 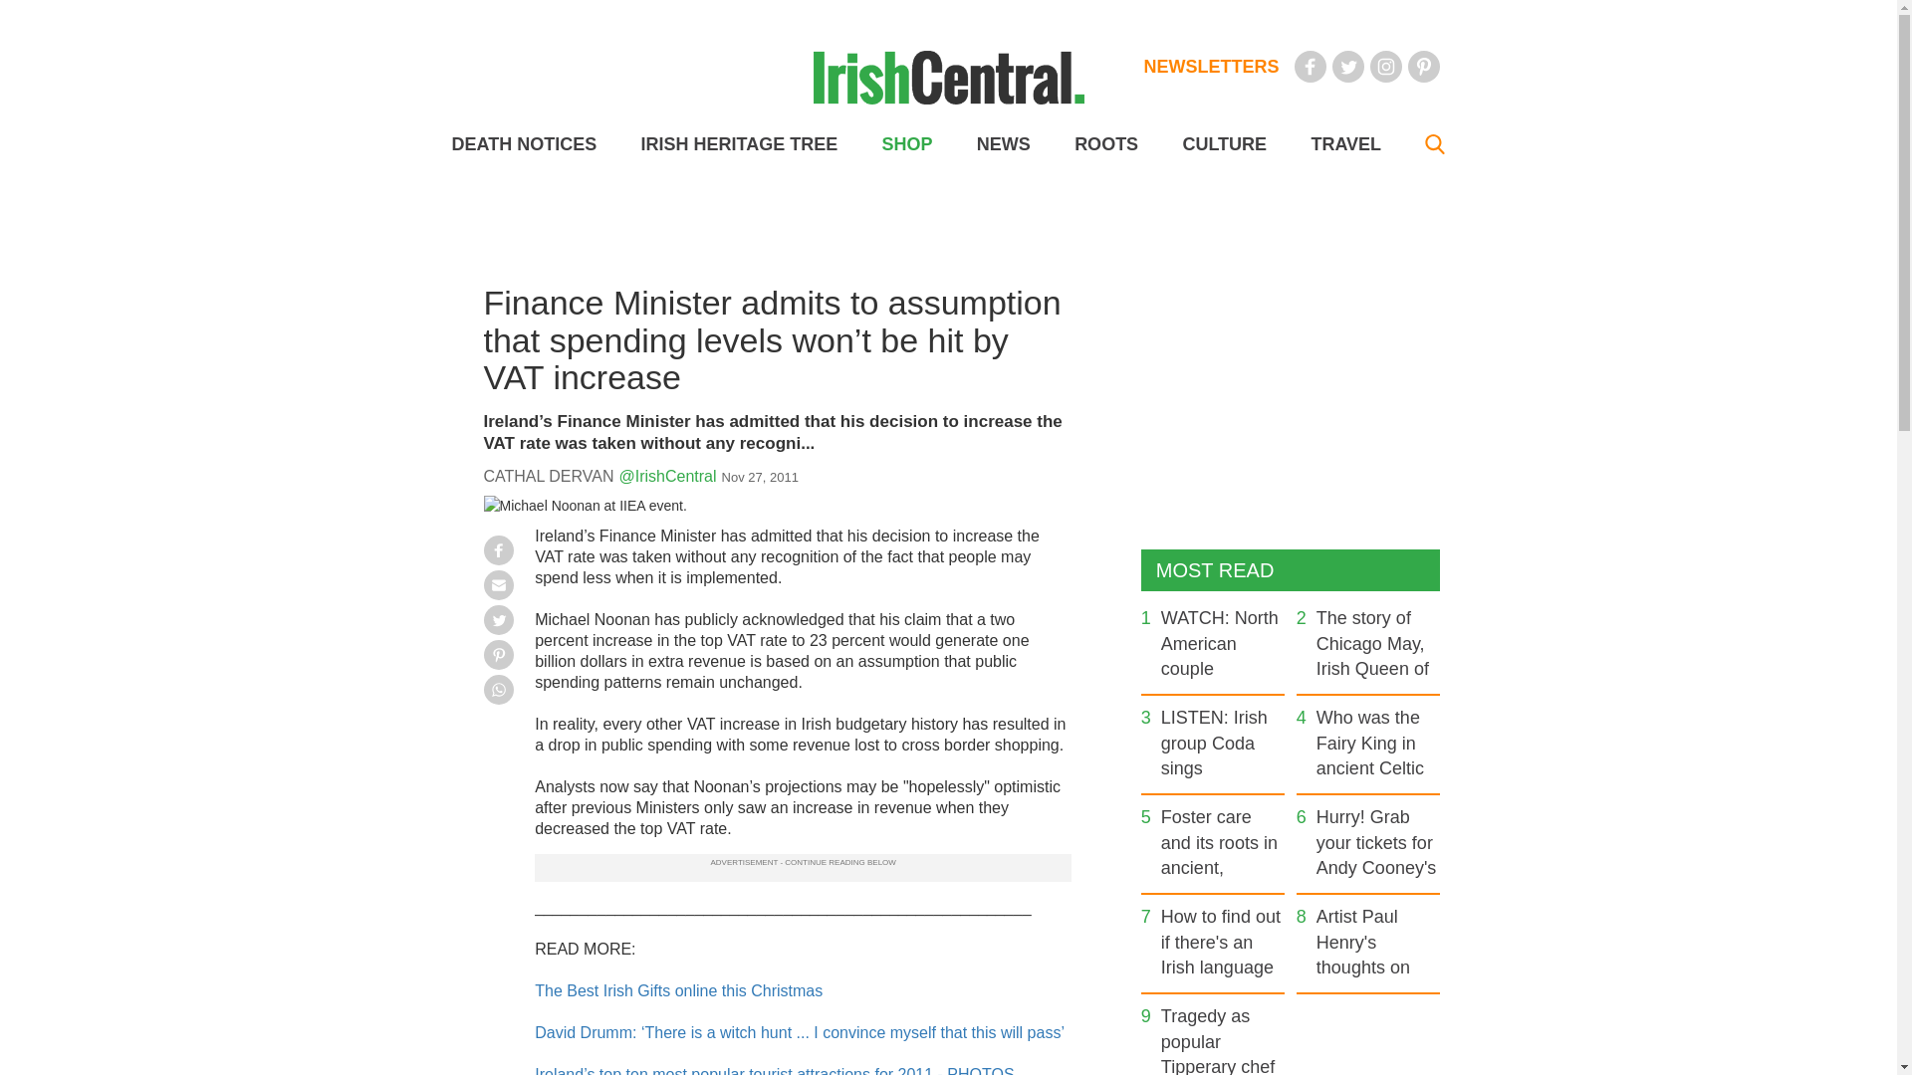 I want to click on DEATH NOTICES, so click(x=524, y=144).